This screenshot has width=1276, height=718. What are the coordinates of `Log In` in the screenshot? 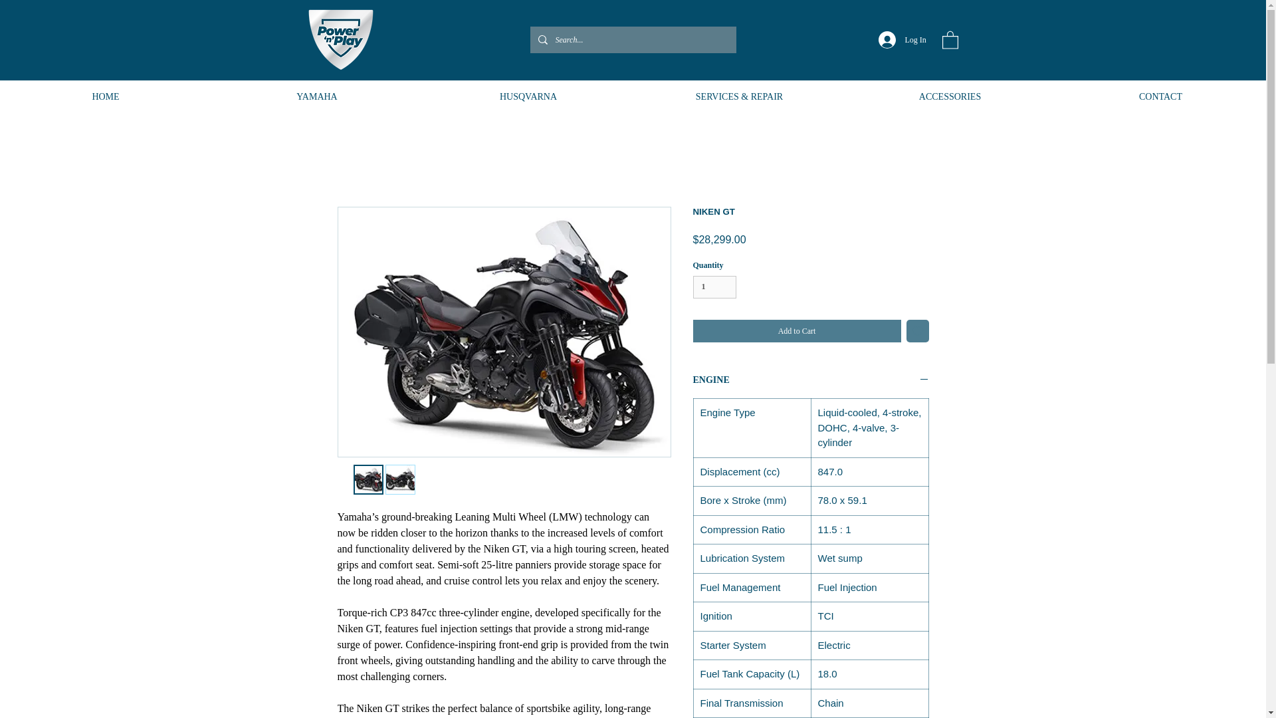 It's located at (898, 40).